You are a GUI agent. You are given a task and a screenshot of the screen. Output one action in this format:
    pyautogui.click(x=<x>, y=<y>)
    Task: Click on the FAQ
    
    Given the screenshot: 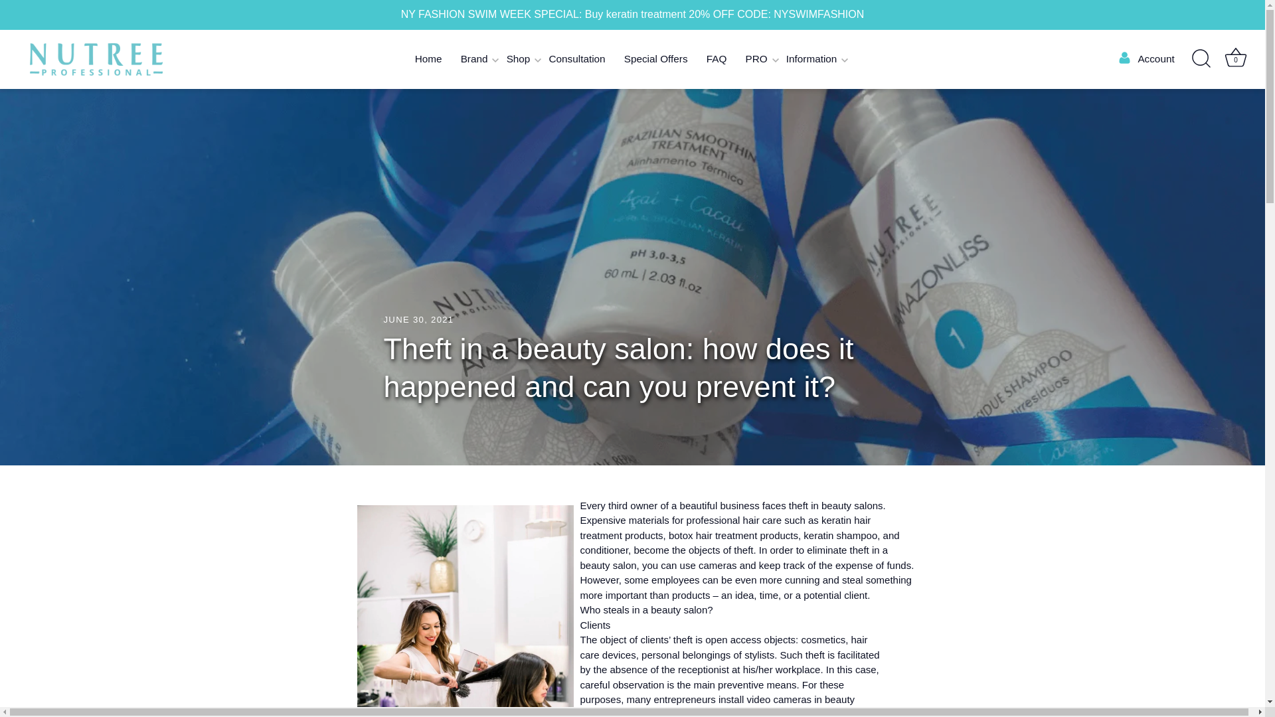 What is the action you would take?
    pyautogui.click(x=717, y=60)
    